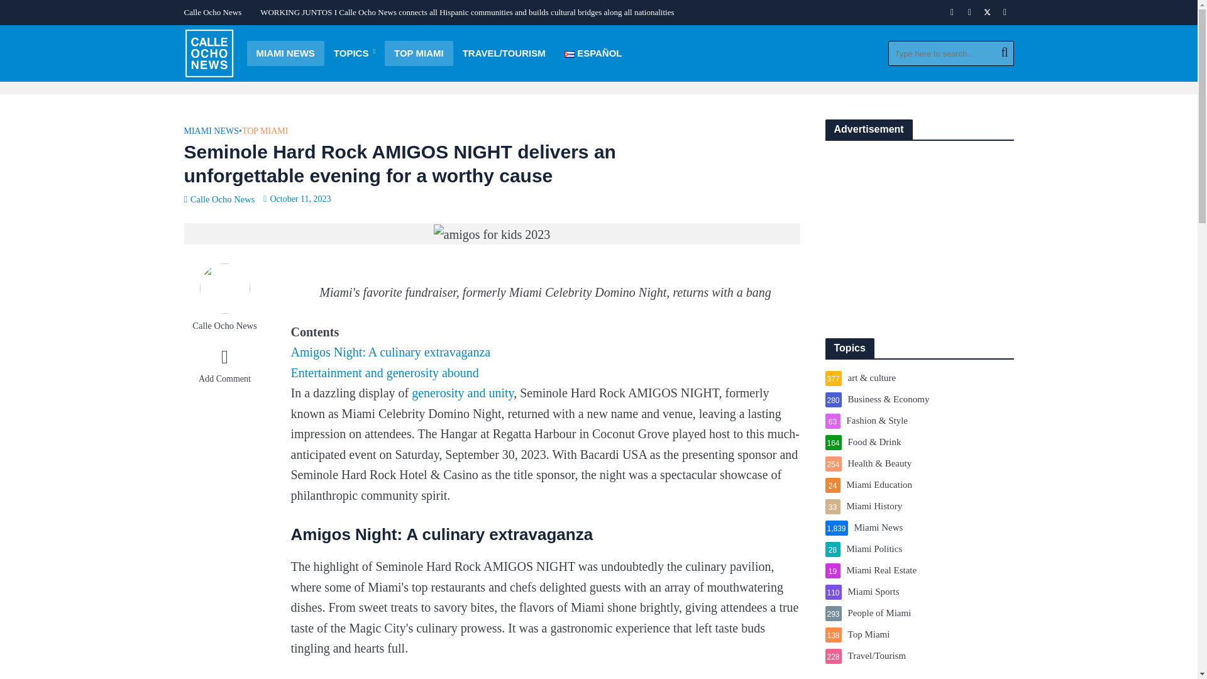 Image resolution: width=1207 pixels, height=679 pixels. I want to click on Youtube, so click(1005, 13).